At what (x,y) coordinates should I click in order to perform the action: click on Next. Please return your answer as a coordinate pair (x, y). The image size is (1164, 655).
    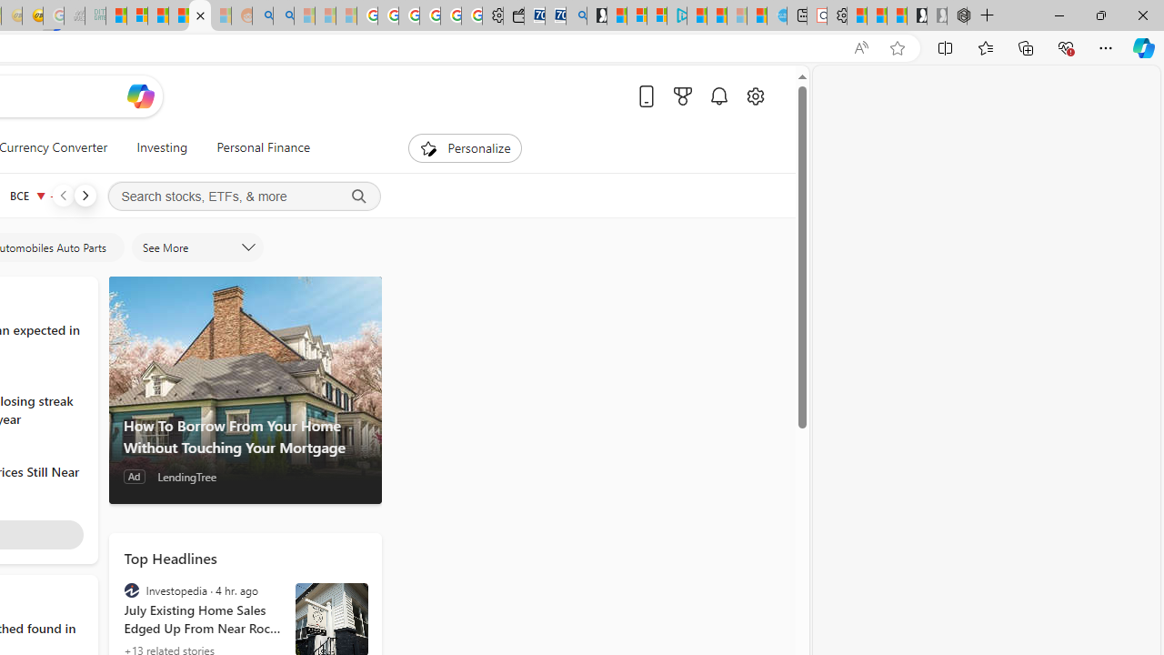
    Looking at the image, I should click on (85, 195).